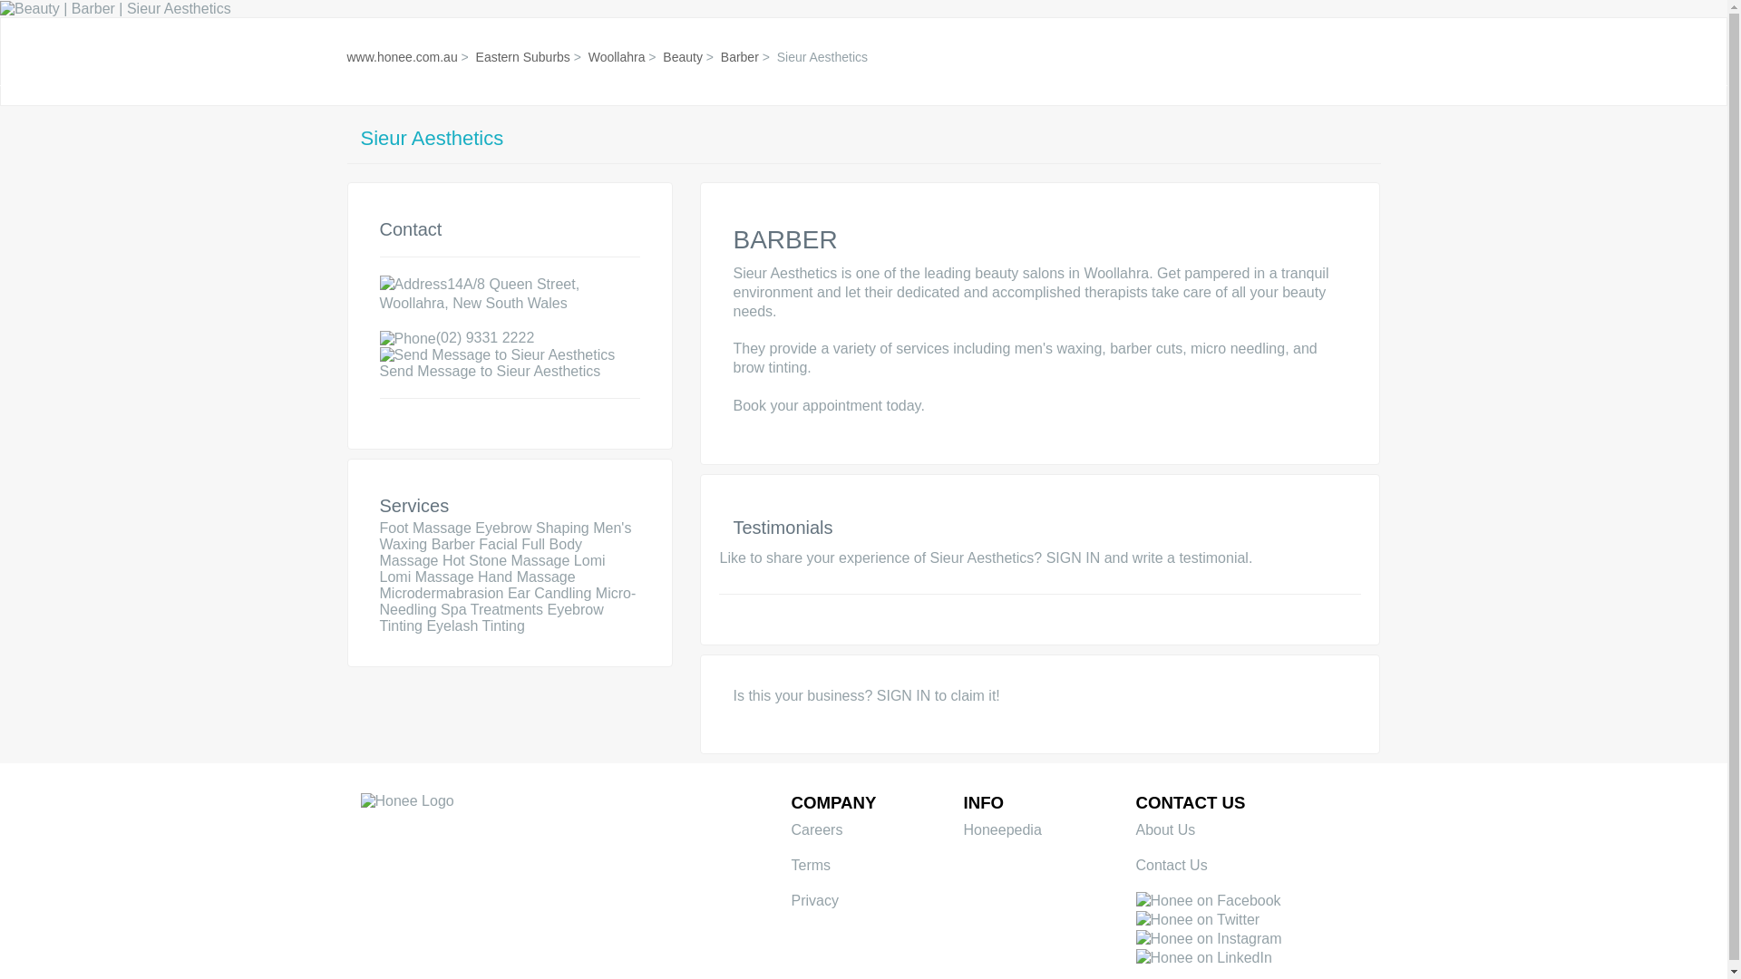  What do you see at coordinates (744, 38) in the screenshot?
I see `BEAUTY` at bounding box center [744, 38].